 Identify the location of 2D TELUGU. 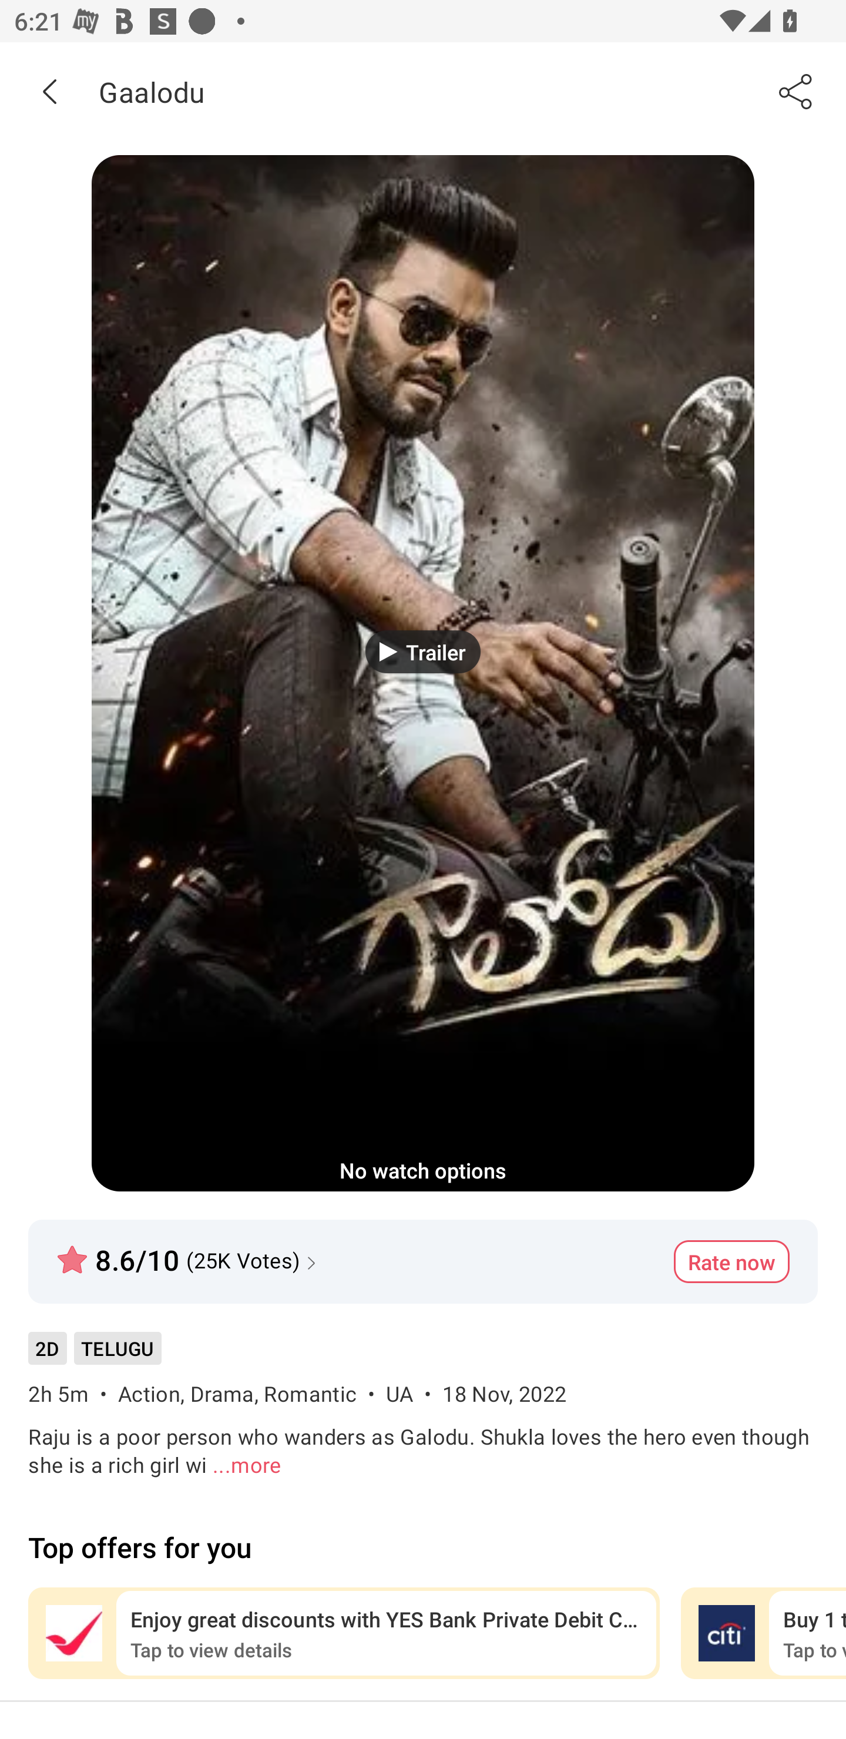
(95, 1355).